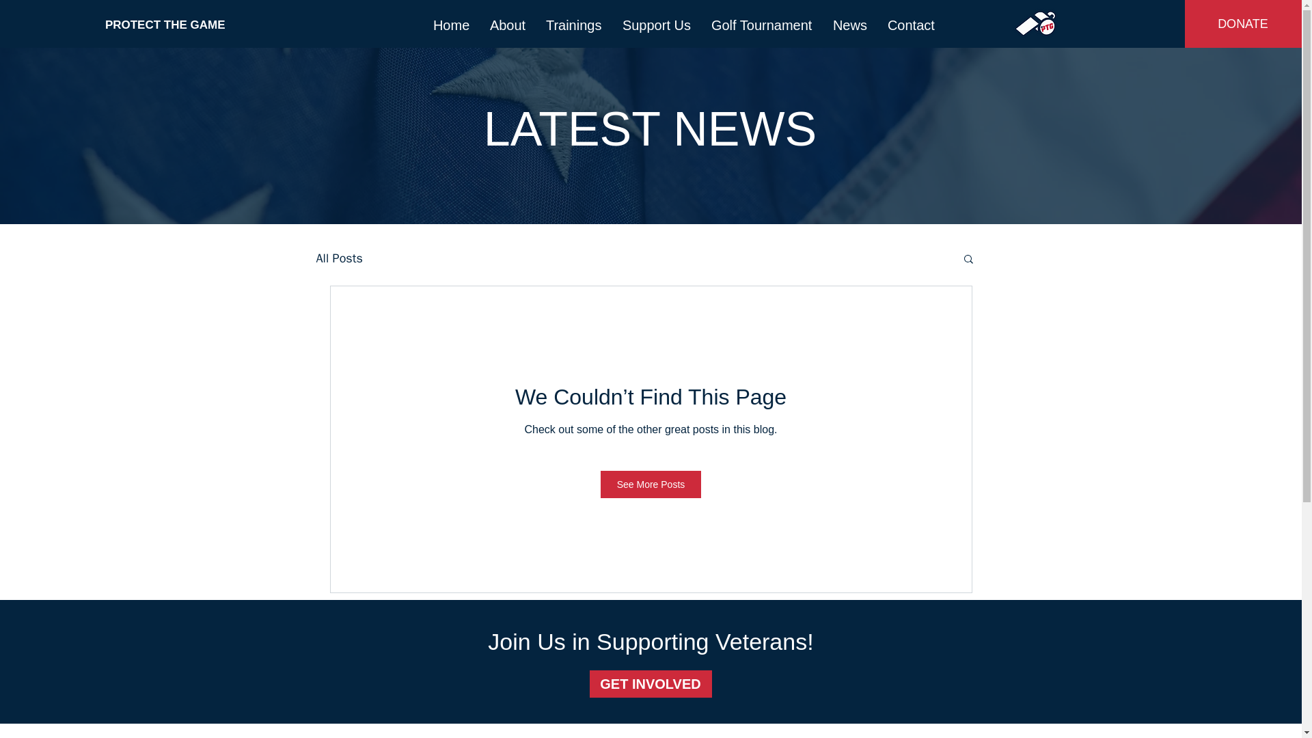 The width and height of the screenshot is (1312, 738). What do you see at coordinates (656, 25) in the screenshot?
I see `Support Us` at bounding box center [656, 25].